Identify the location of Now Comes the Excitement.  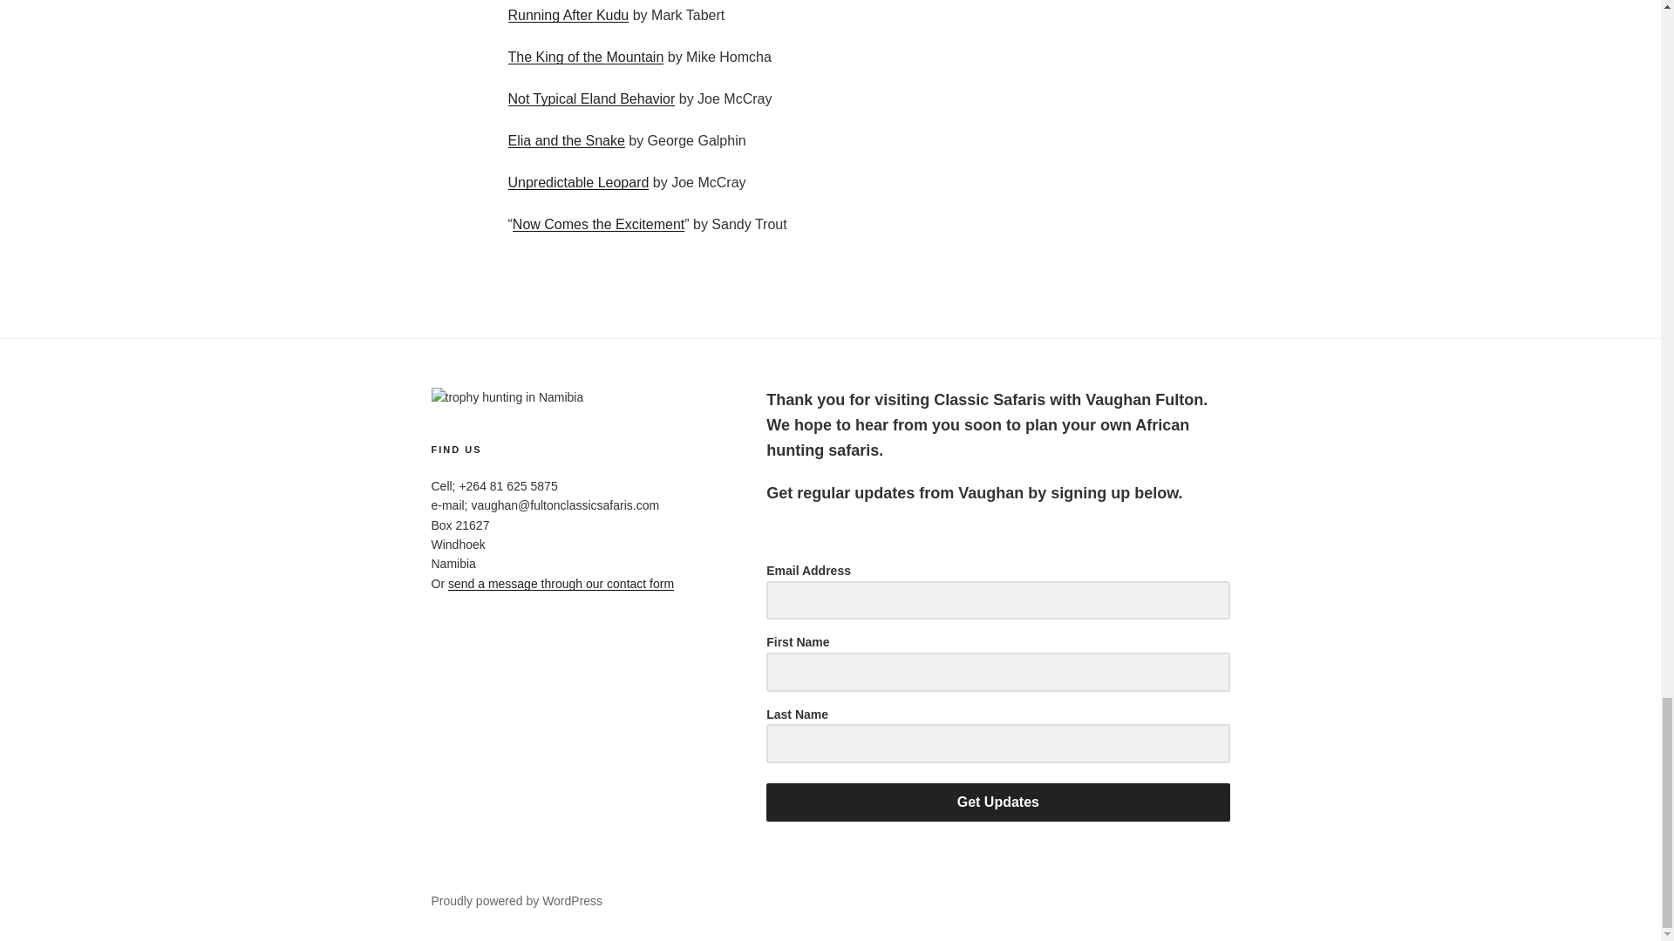
(598, 224).